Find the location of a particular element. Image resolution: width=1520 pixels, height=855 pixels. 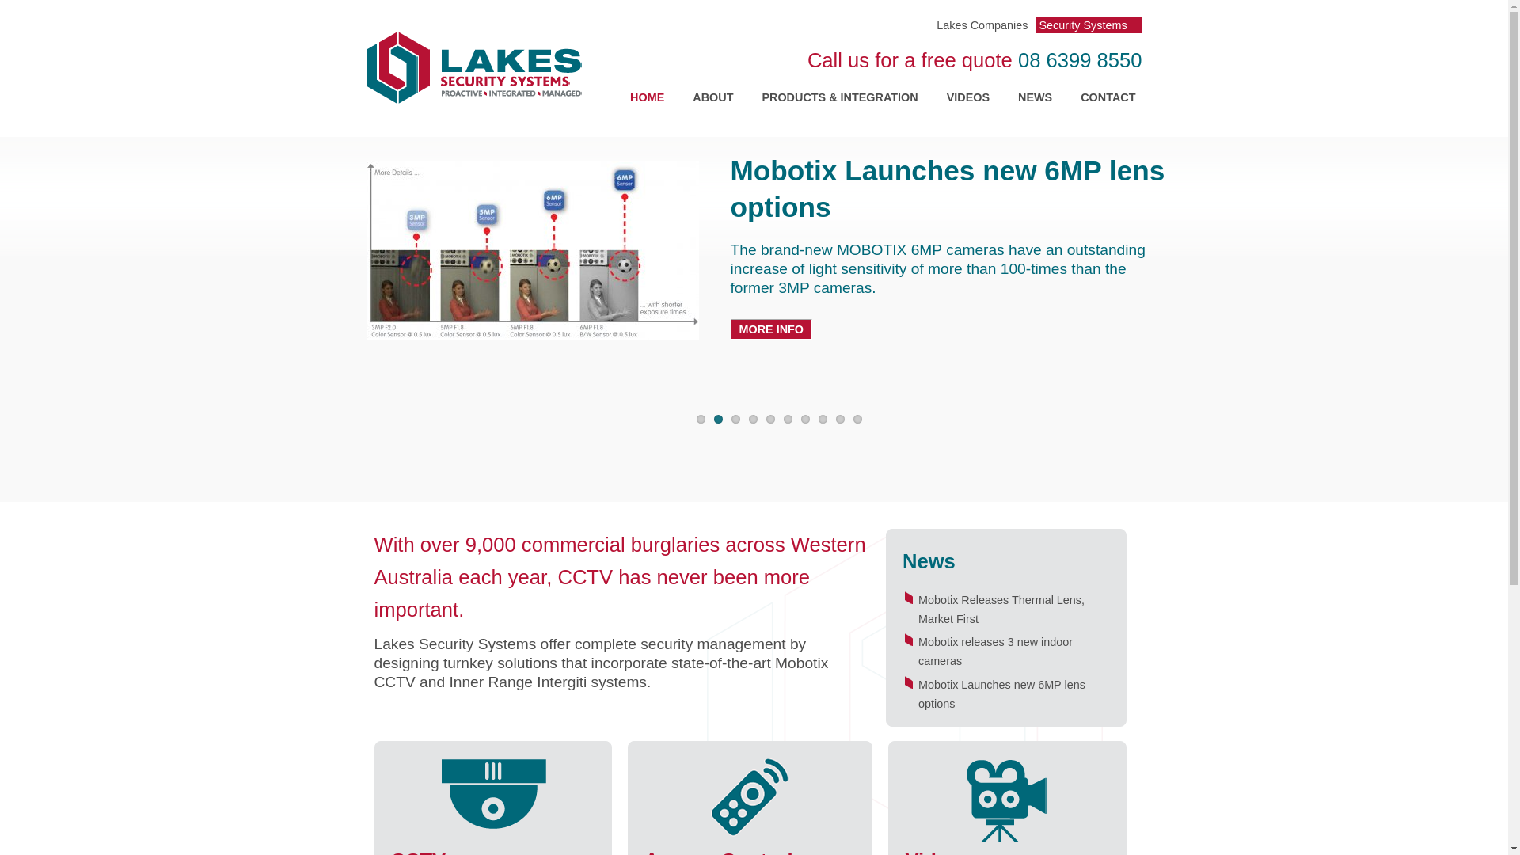

Mobotix Launches new 6MP lens options is located at coordinates (1002, 694).